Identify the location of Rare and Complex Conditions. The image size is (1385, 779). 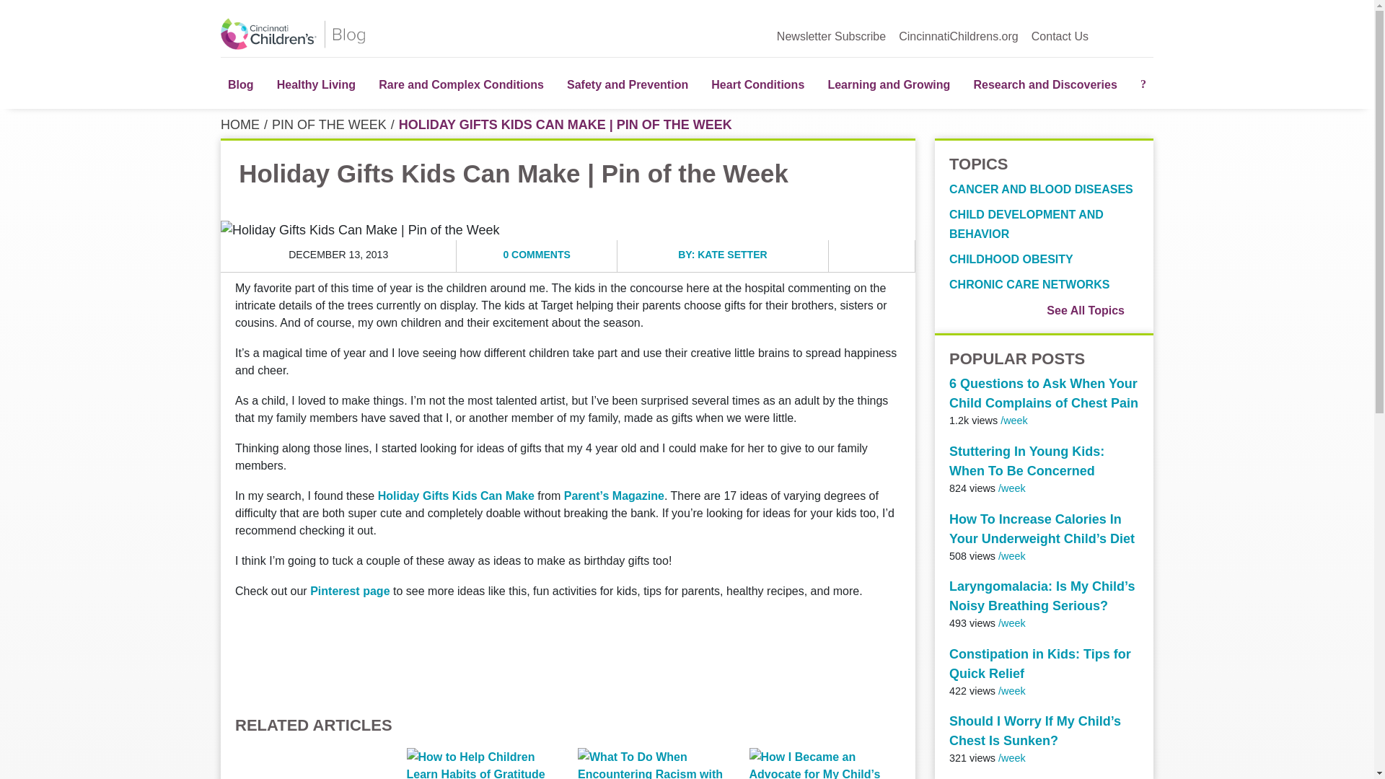
(461, 83).